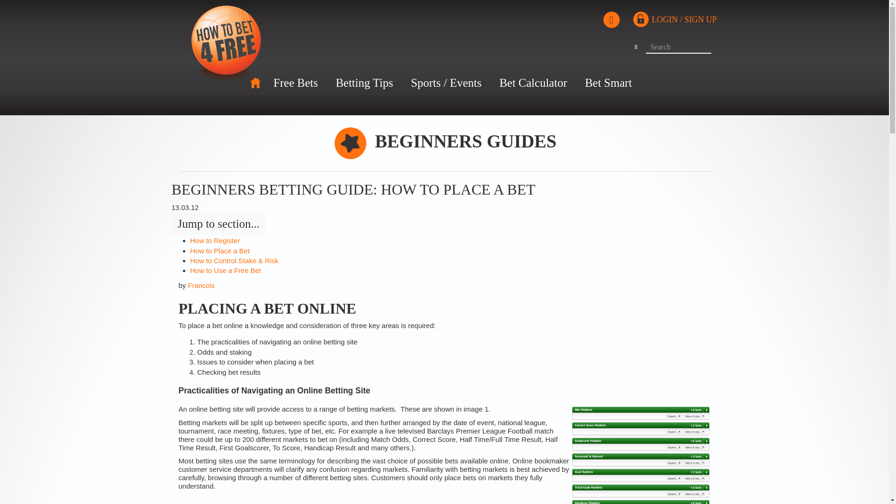 The height and width of the screenshot is (504, 896). Describe the element at coordinates (220, 251) in the screenshot. I see `Beginners Betting Guide: How to Place a Bet` at that location.